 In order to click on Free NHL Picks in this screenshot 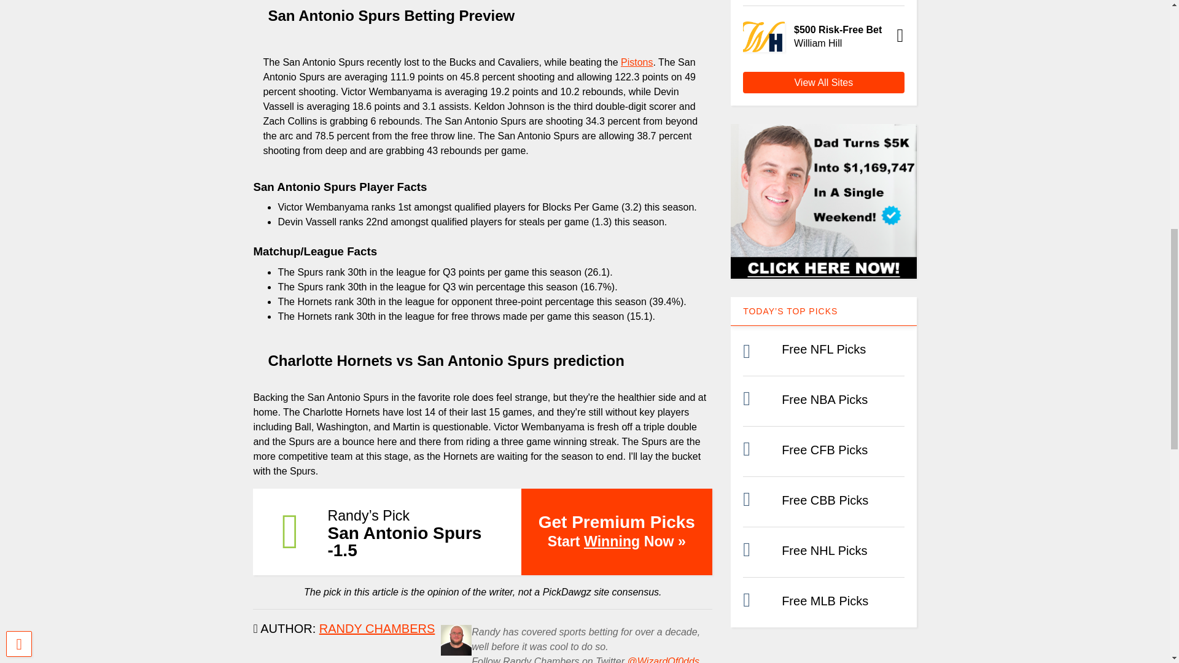, I will do `click(824, 550)`.